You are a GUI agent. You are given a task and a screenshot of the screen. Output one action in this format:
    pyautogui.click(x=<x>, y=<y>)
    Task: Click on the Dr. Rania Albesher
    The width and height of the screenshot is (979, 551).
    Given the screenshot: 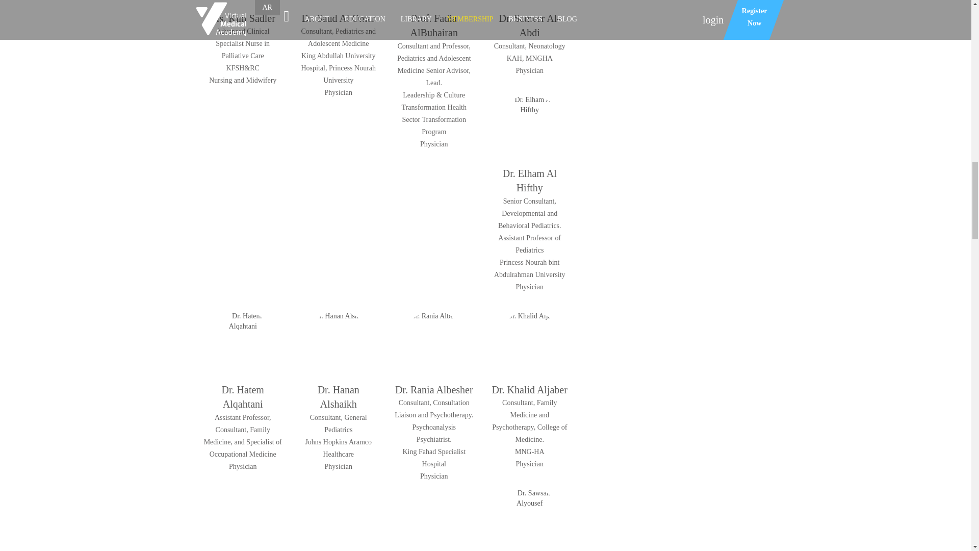 What is the action you would take?
    pyautogui.click(x=433, y=344)
    